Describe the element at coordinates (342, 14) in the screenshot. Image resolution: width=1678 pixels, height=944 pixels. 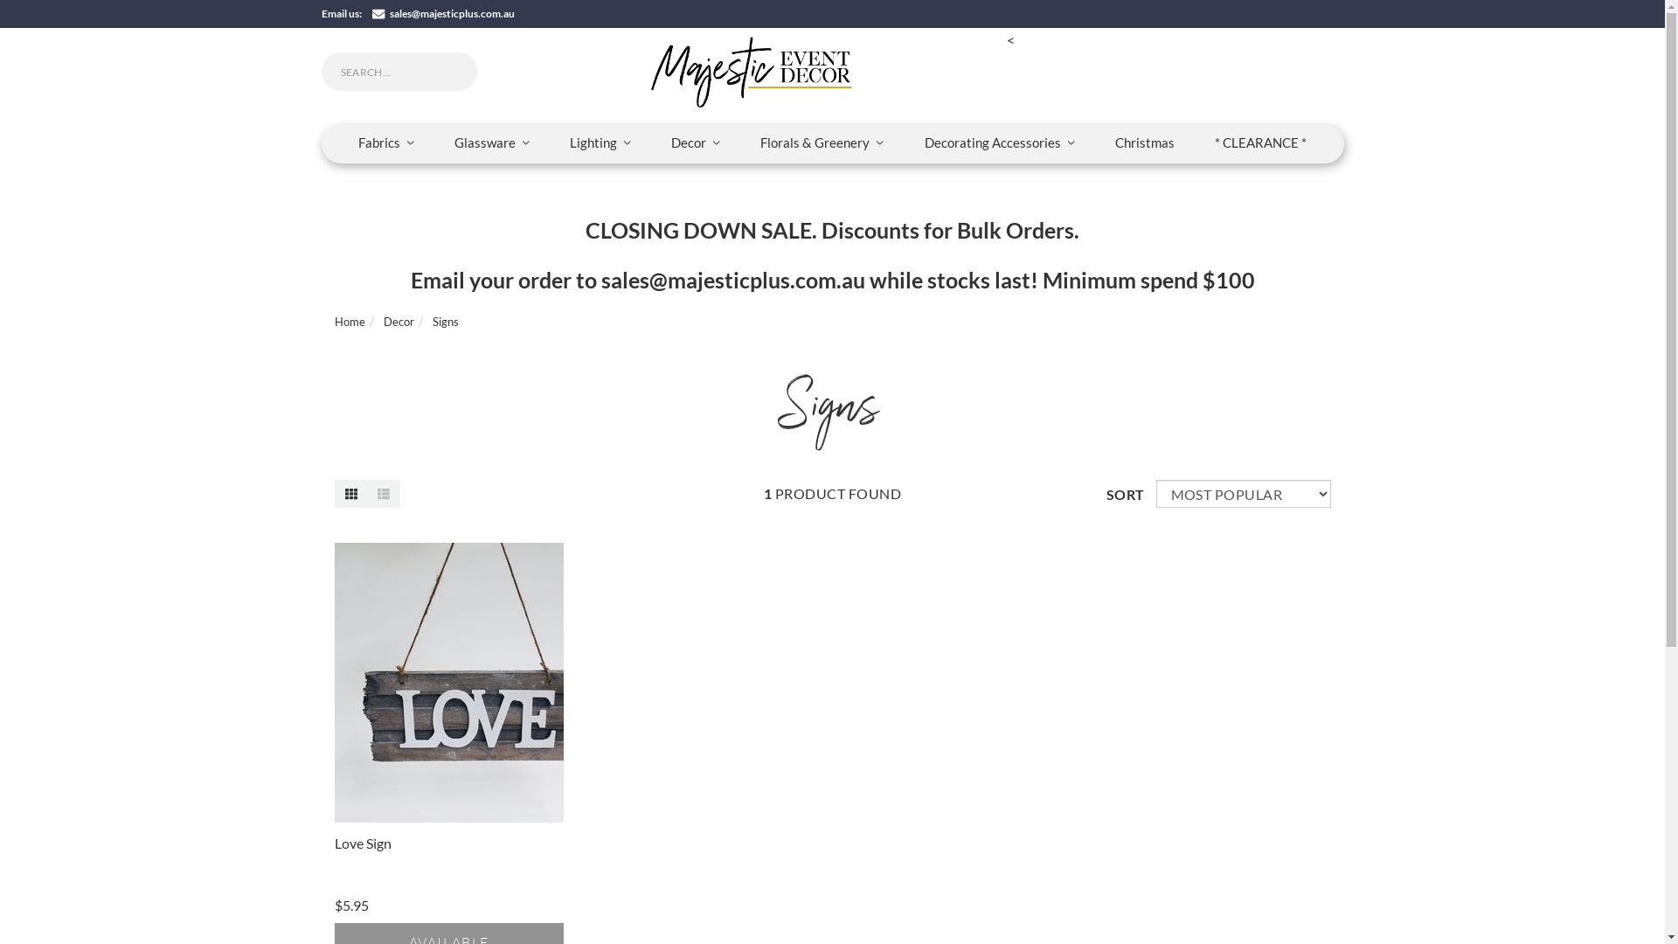
I see `Email us:` at that location.